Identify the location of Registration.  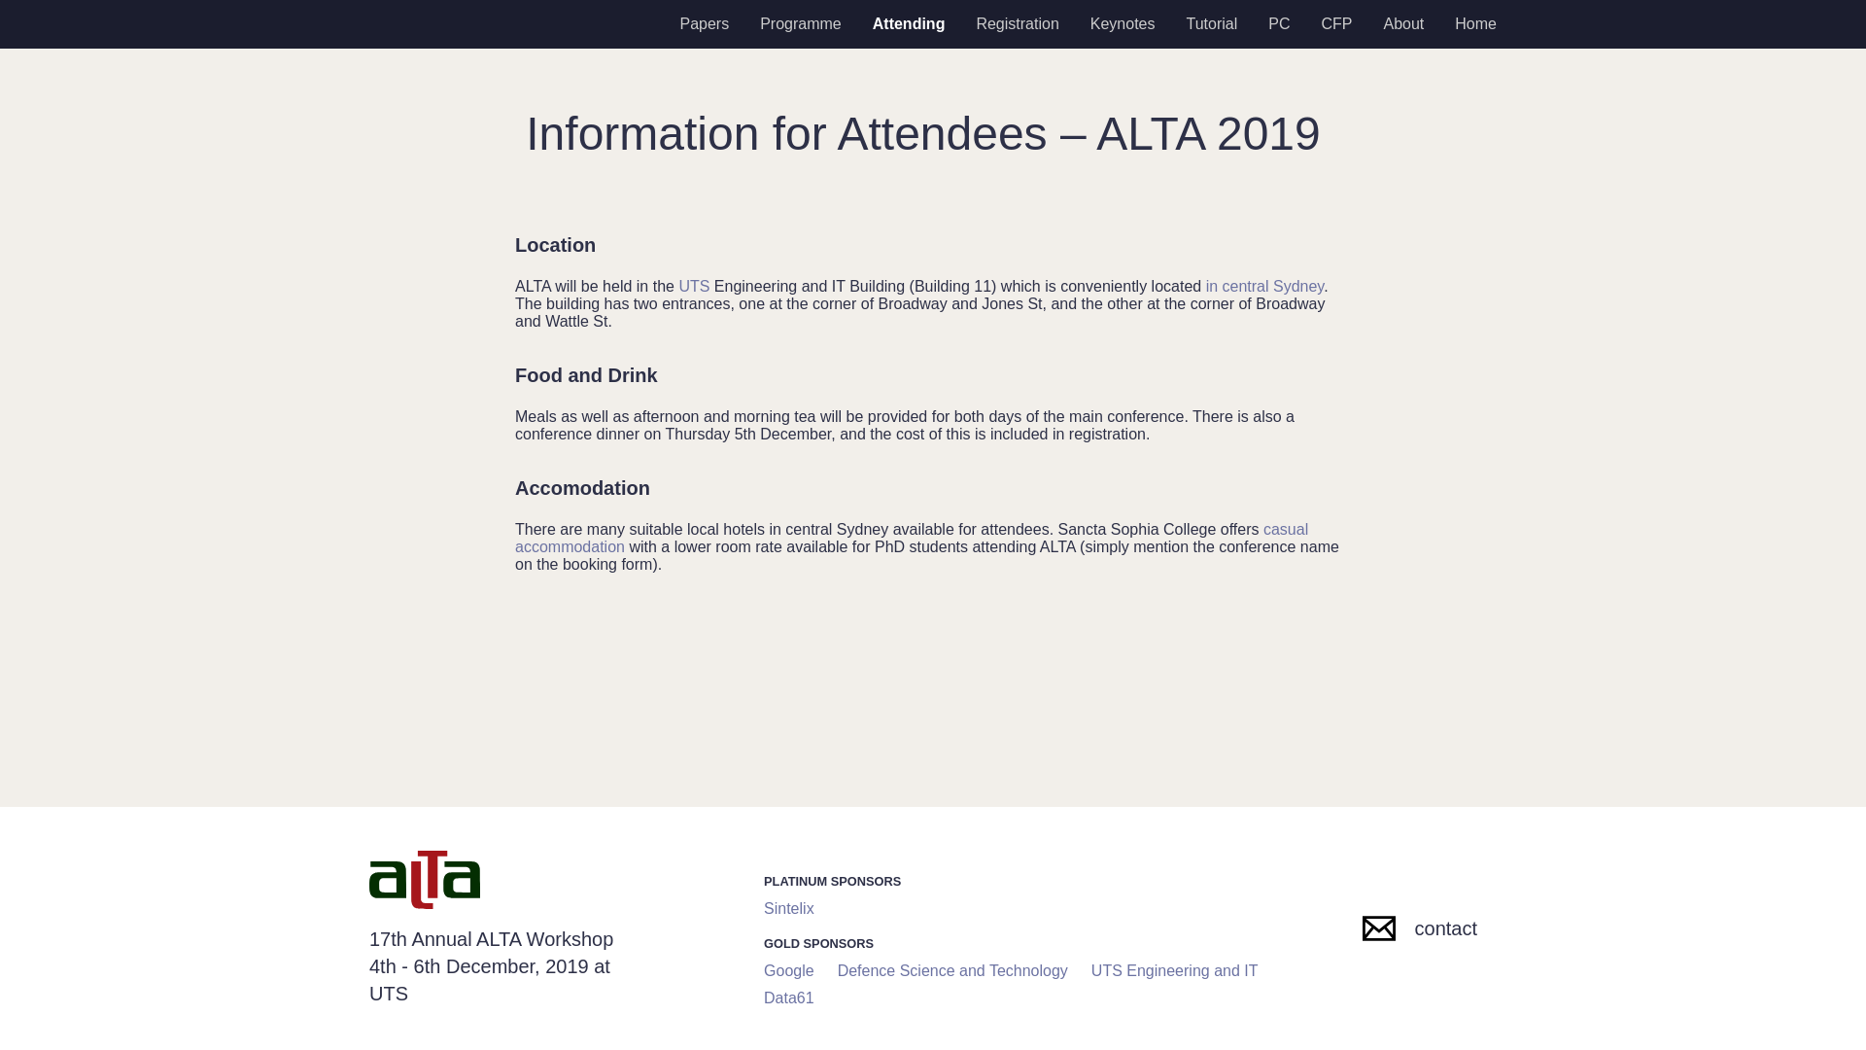
(1017, 23).